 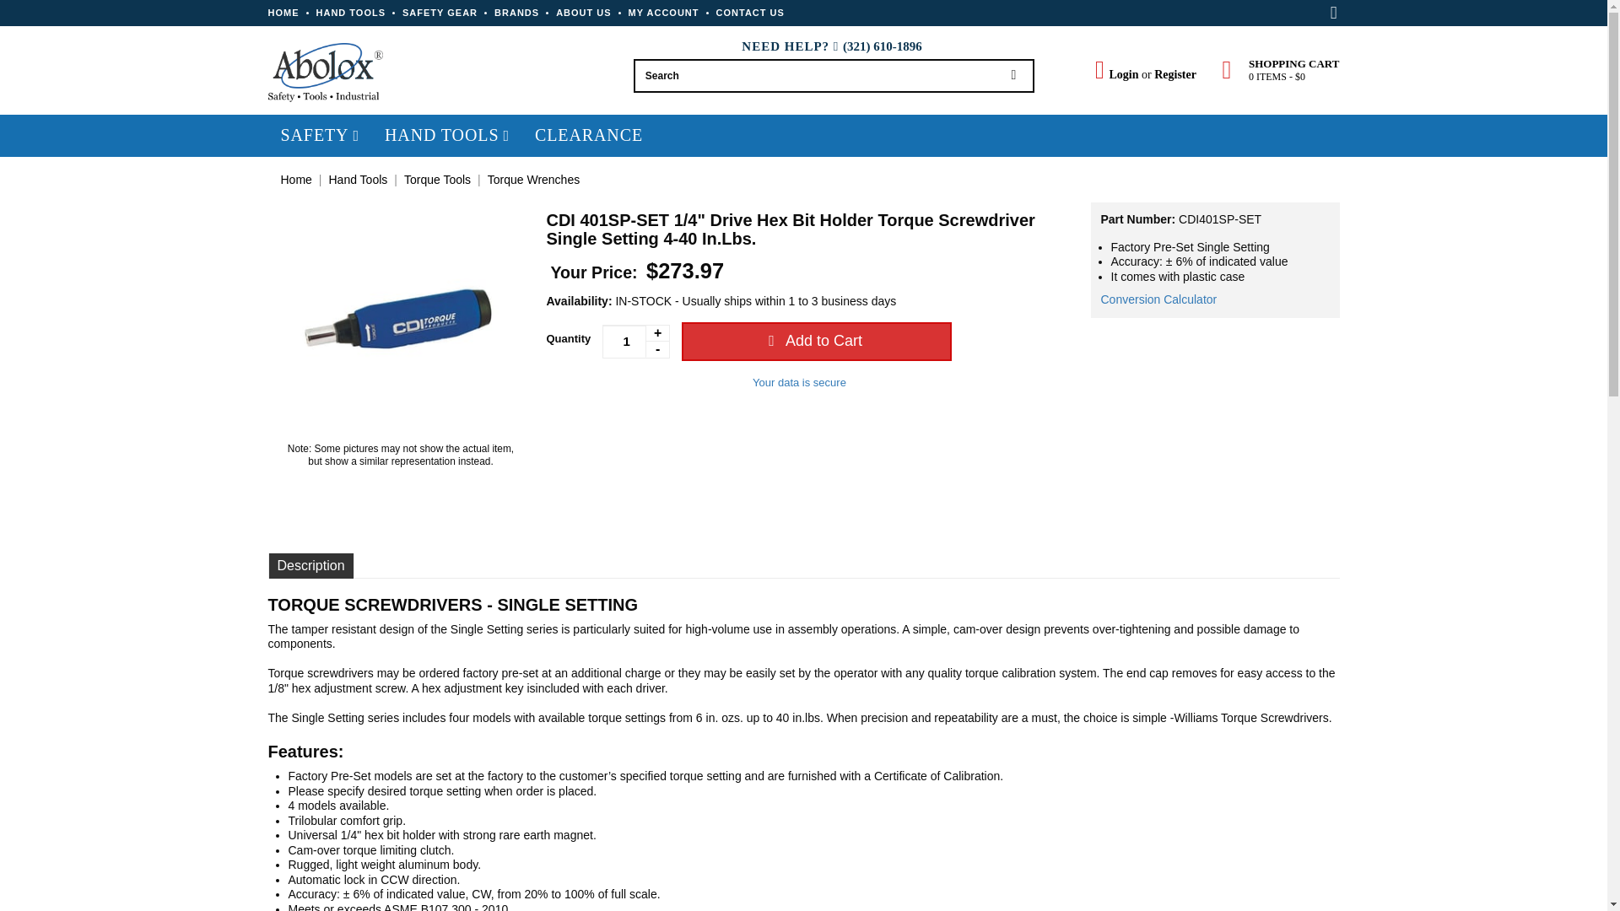 I want to click on BRANDS, so click(x=516, y=12).